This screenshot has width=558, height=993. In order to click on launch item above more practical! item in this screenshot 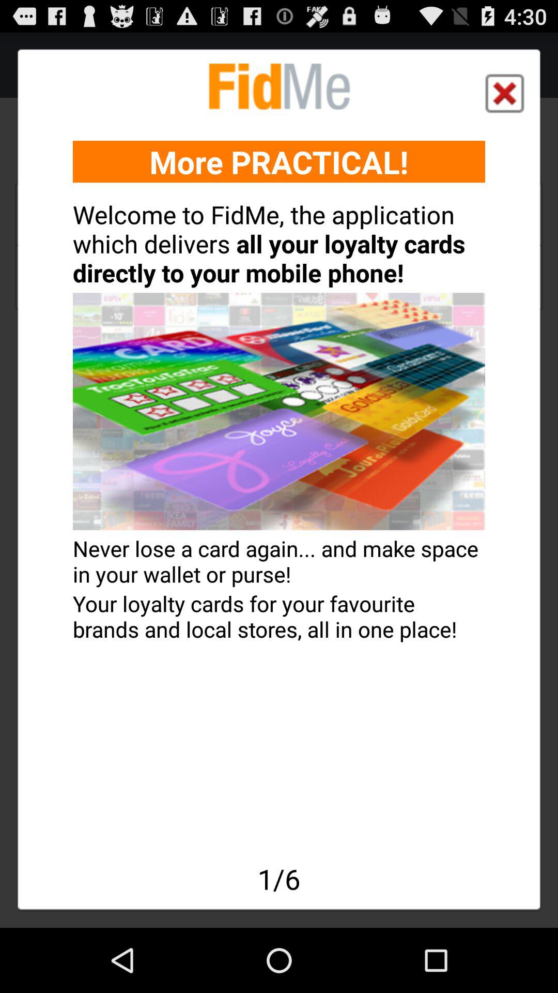, I will do `click(504, 93)`.